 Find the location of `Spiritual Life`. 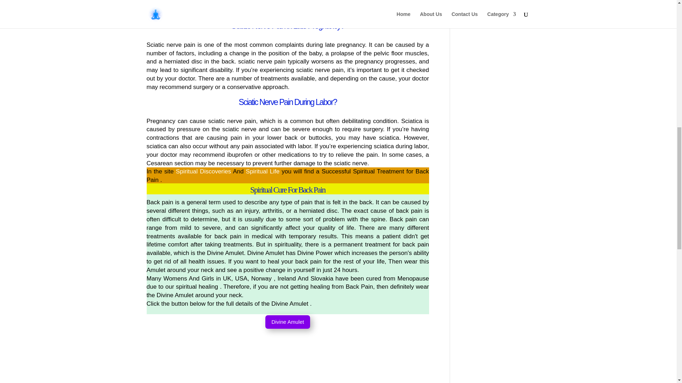

Spiritual Life is located at coordinates (262, 171).